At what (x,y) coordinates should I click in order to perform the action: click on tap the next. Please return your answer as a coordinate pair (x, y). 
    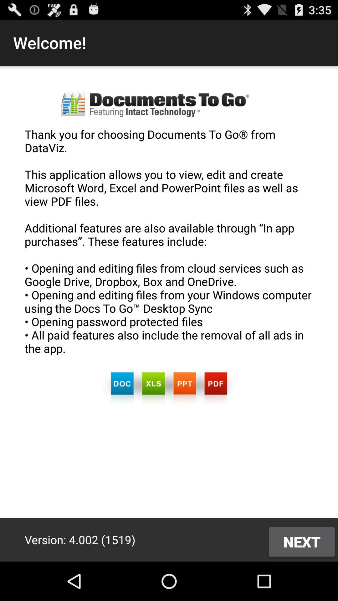
    Looking at the image, I should click on (302, 542).